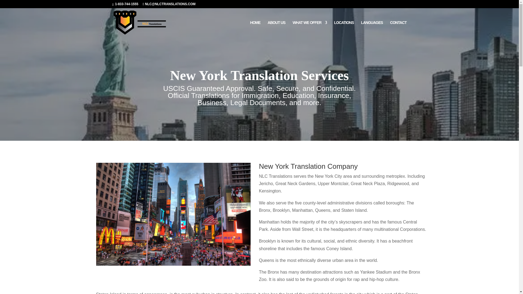  I want to click on WHAT WE OFFER, so click(309, 29).